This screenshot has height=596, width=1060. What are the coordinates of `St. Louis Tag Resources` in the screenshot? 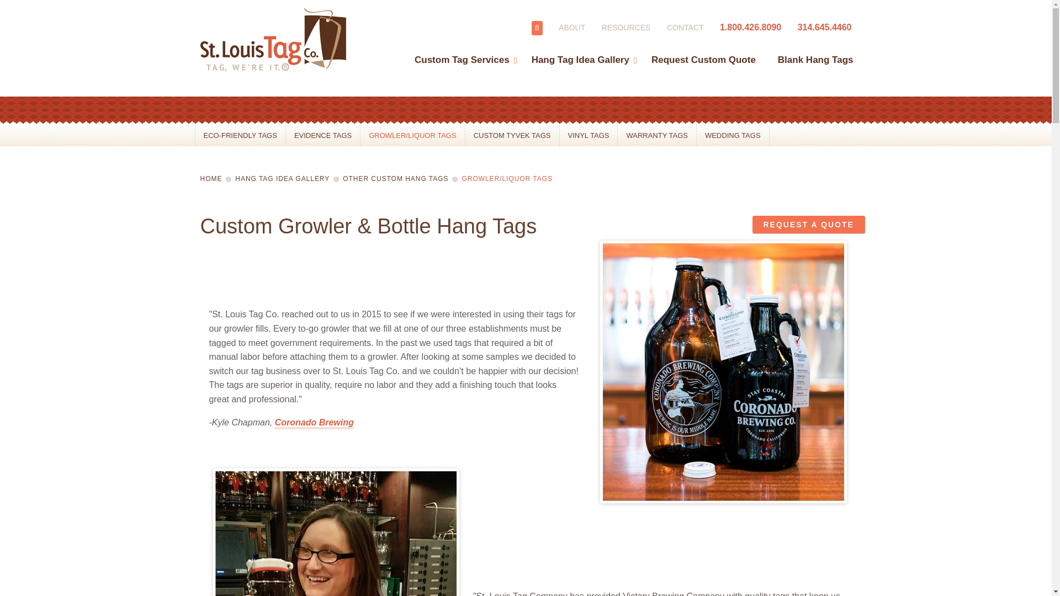 It's located at (626, 28).